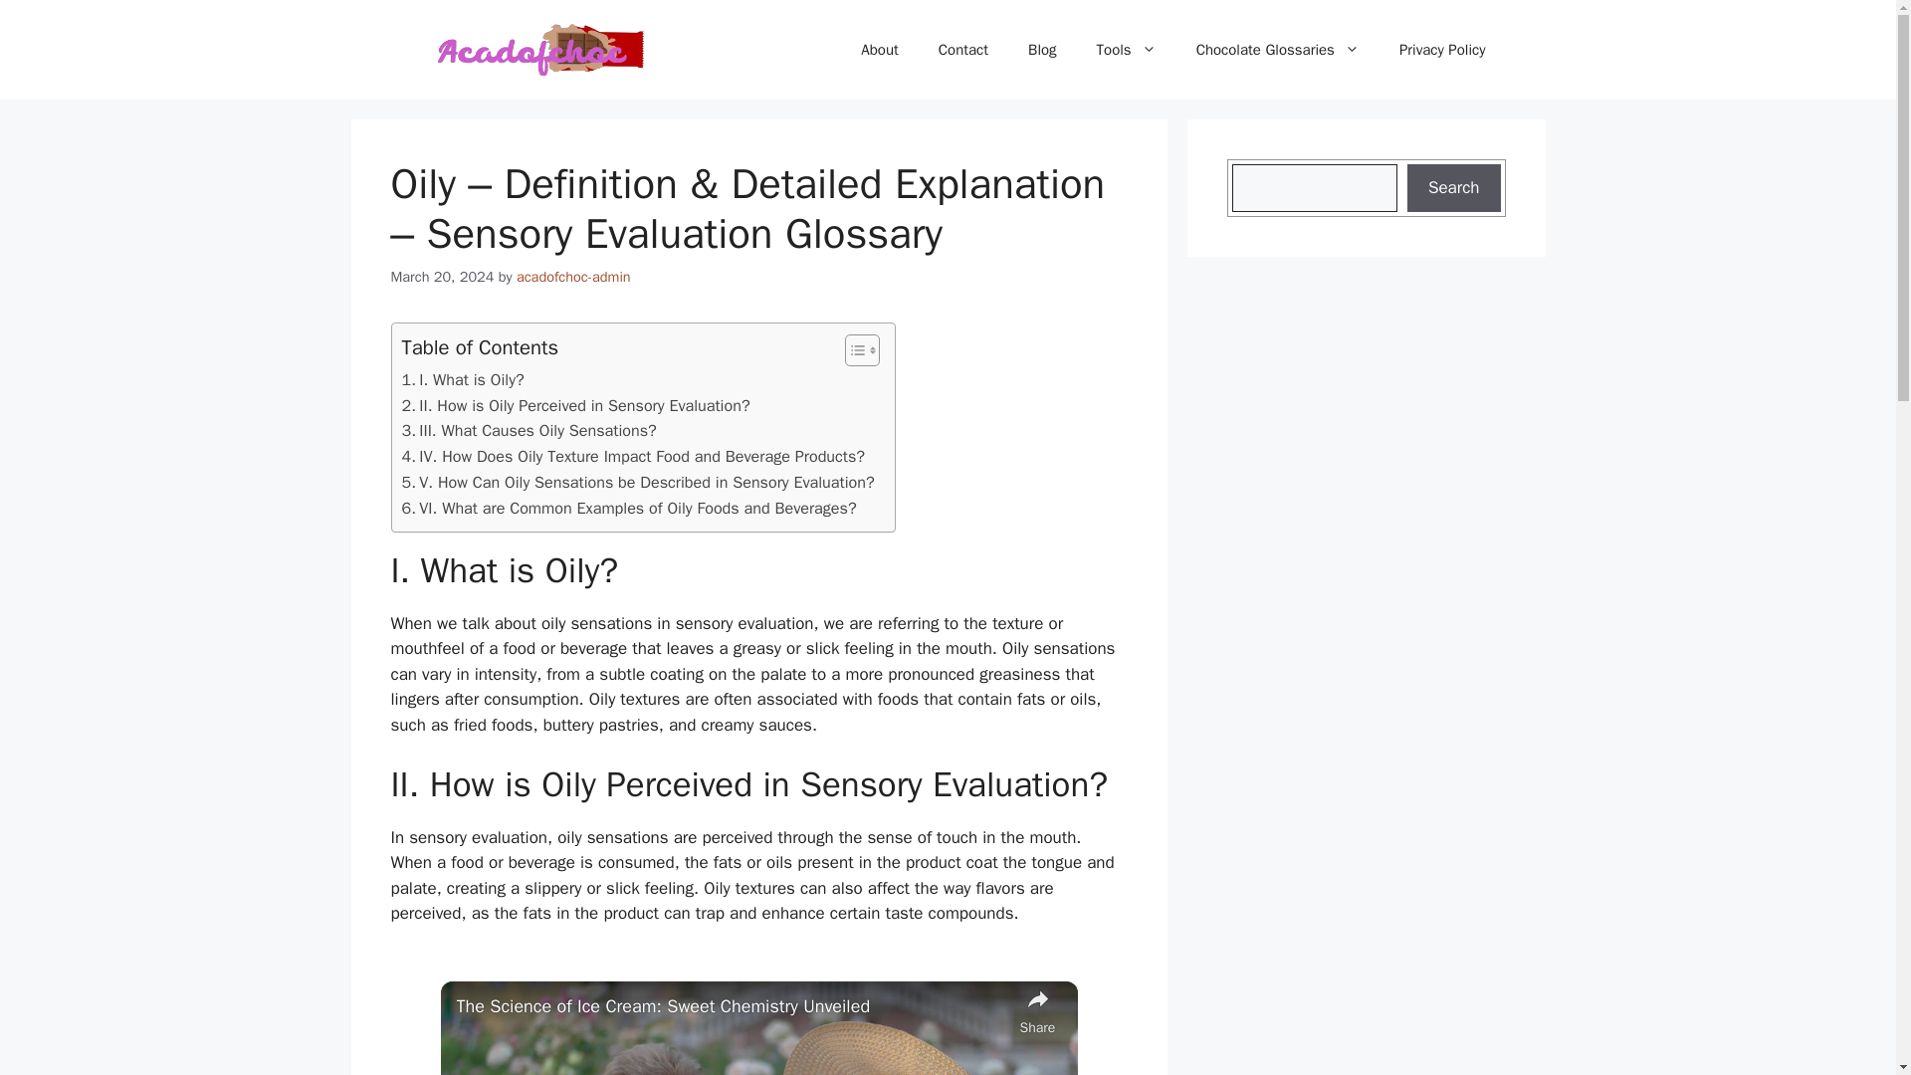 The width and height of the screenshot is (1911, 1075). What do you see at coordinates (530, 431) in the screenshot?
I see `III. What Causes Oily Sensations?` at bounding box center [530, 431].